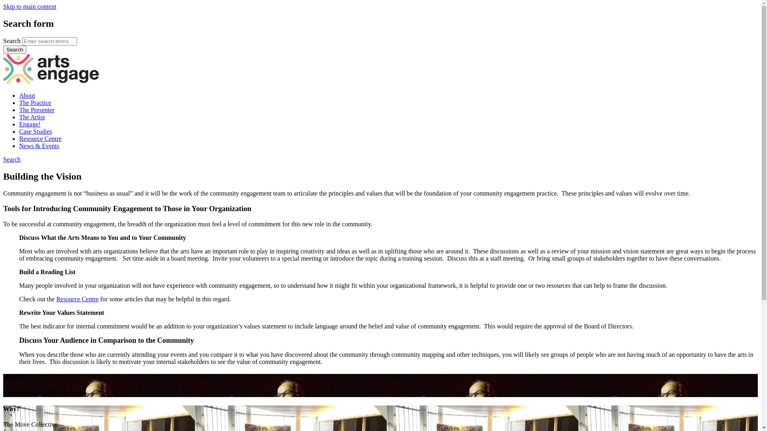 This screenshot has width=767, height=431. Describe the element at coordinates (12, 160) in the screenshot. I see `Search` at that location.